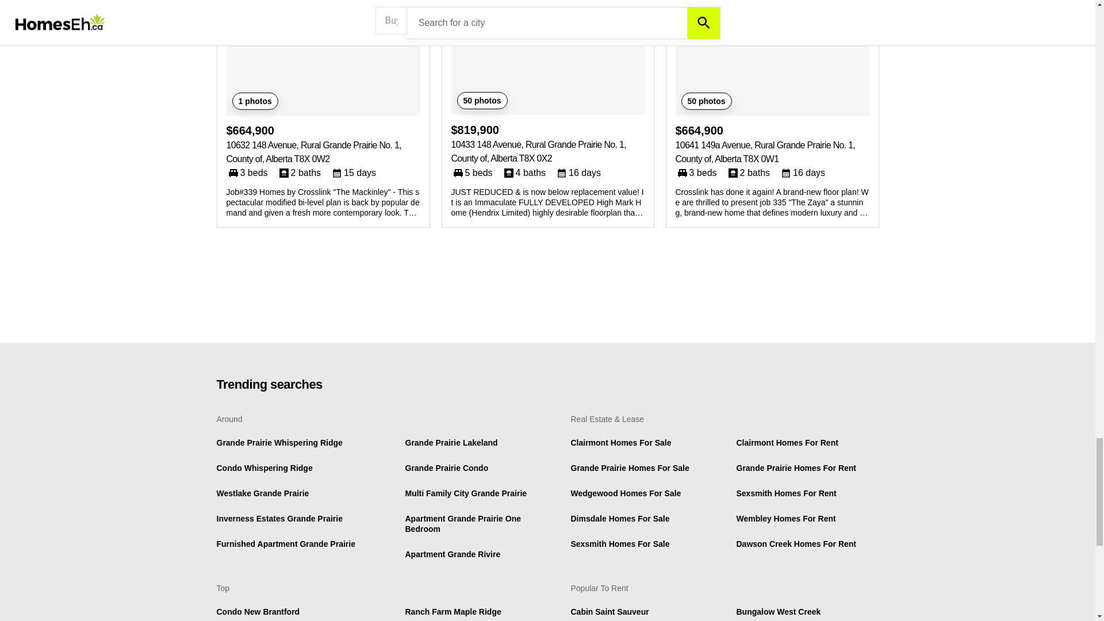 The height and width of the screenshot is (621, 1104). Describe the element at coordinates (285, 544) in the screenshot. I see `Furnished Apartment Grande Prairie` at that location.